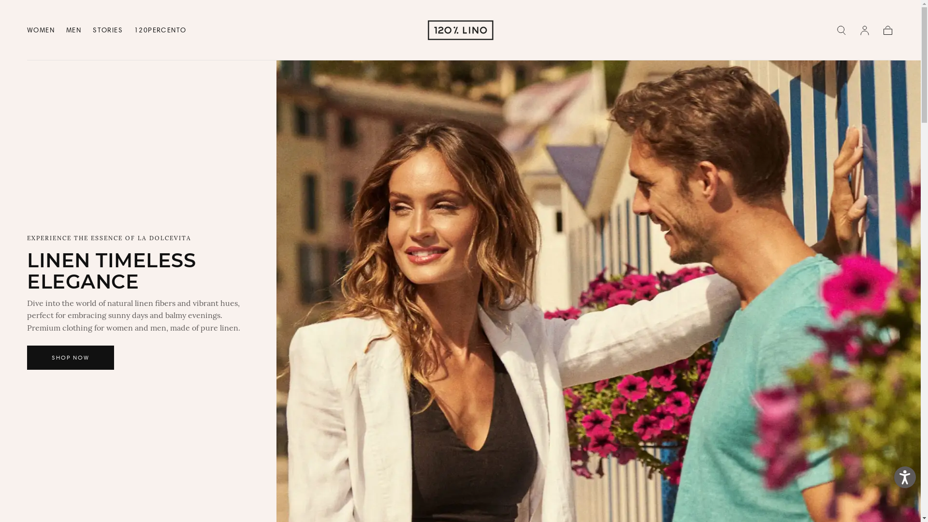 Image resolution: width=928 pixels, height=522 pixels. Describe the element at coordinates (888, 30) in the screenshot. I see `Cart` at that location.